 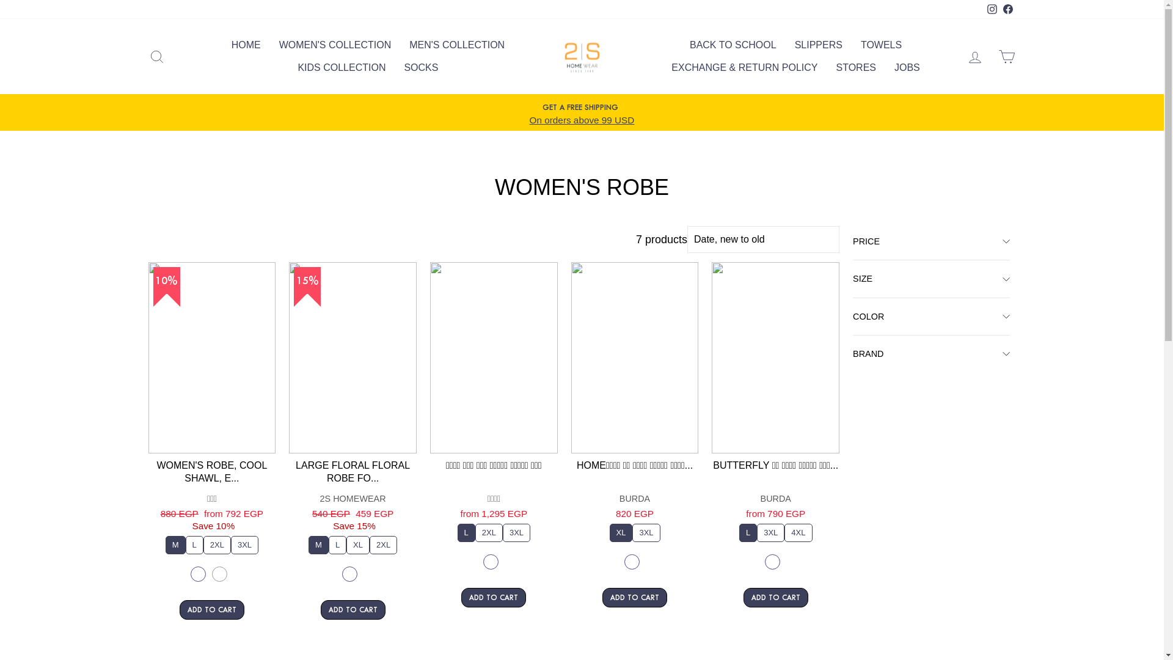 I want to click on ADD TO CART, so click(x=635, y=598).